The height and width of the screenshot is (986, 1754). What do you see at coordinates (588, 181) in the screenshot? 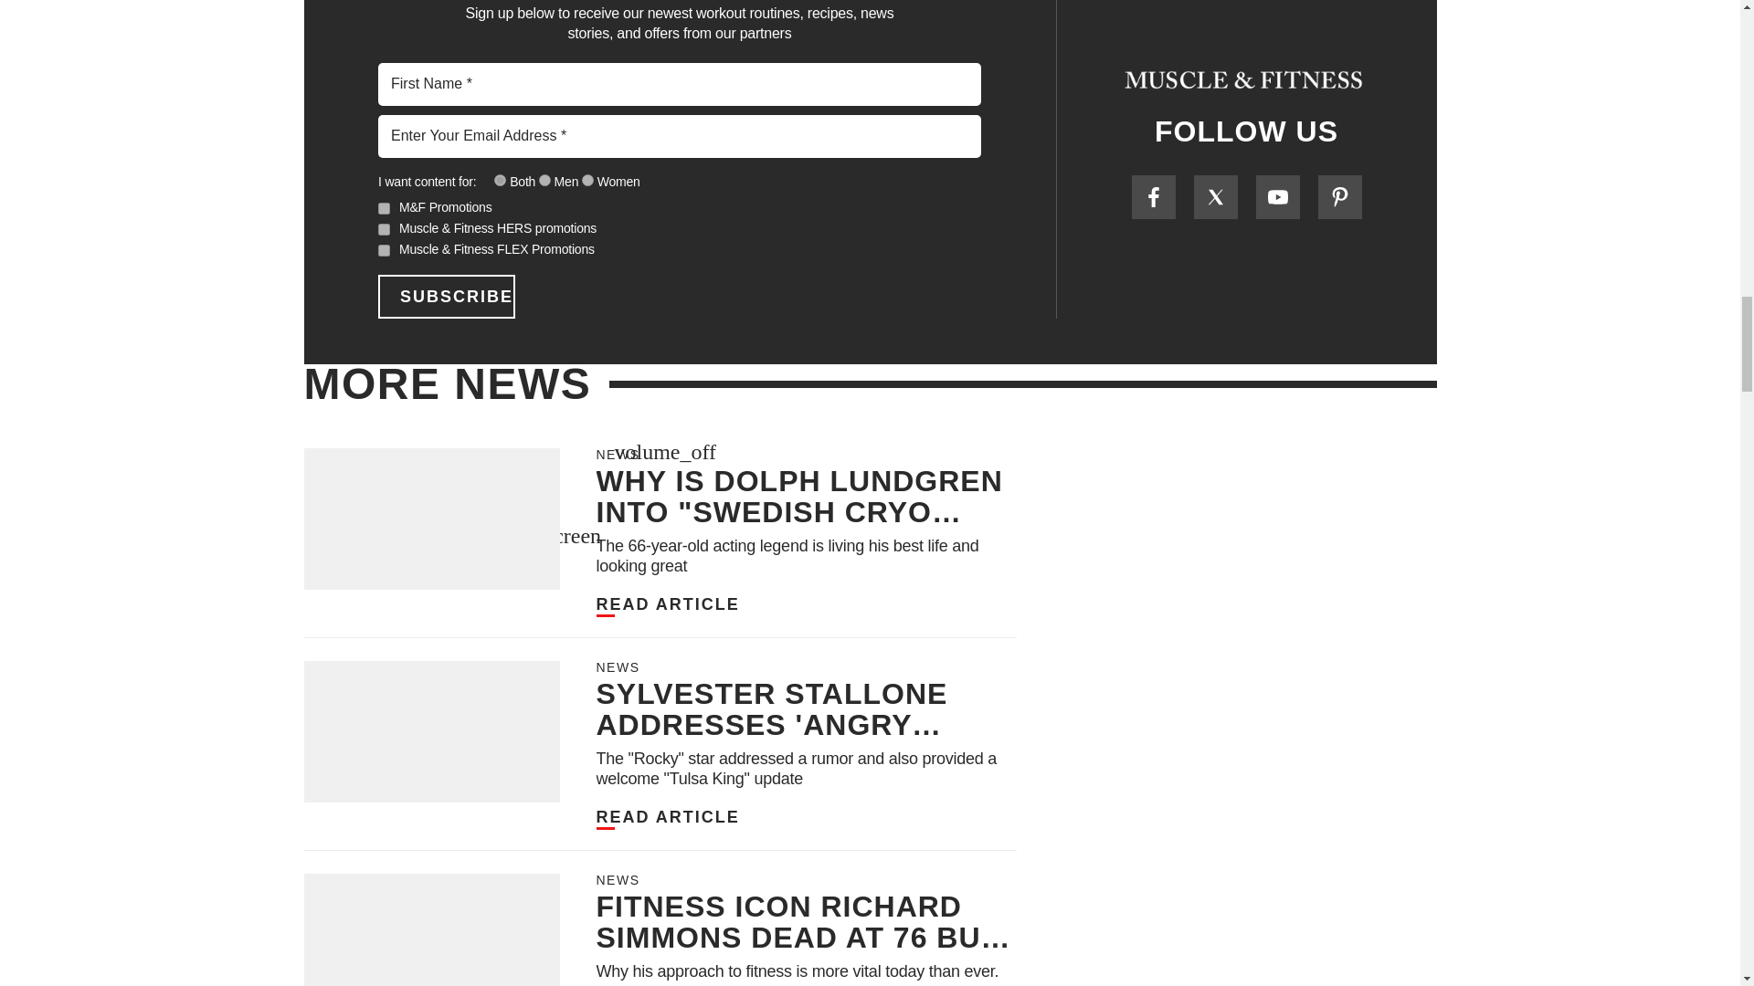
I see `759` at bounding box center [588, 181].